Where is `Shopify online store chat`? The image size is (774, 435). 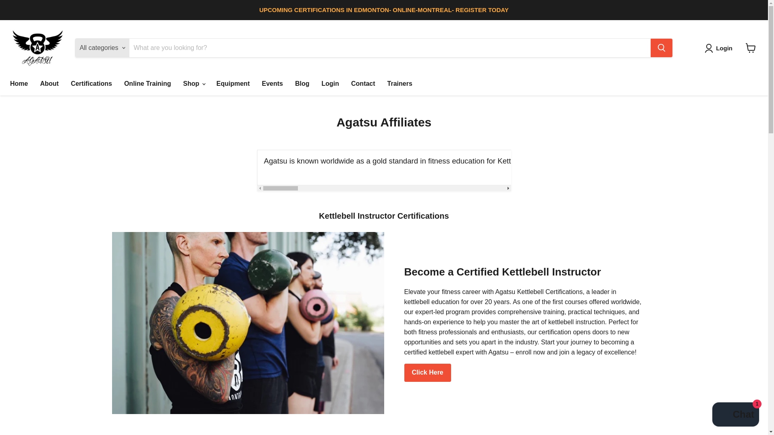 Shopify online store chat is located at coordinates (735, 415).